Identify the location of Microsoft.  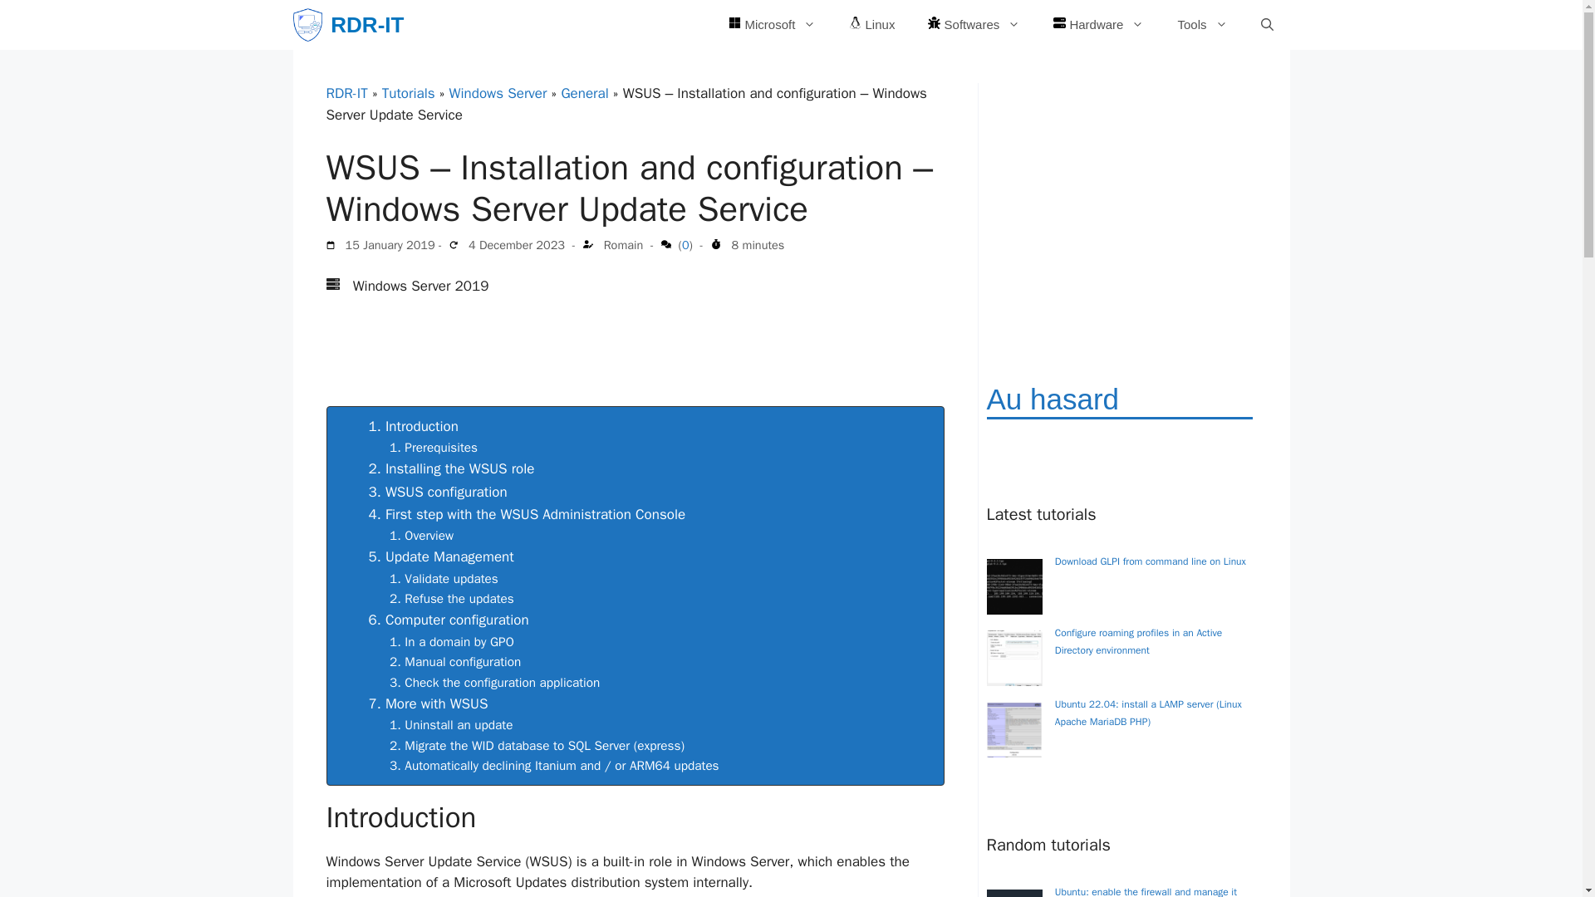
(772, 25).